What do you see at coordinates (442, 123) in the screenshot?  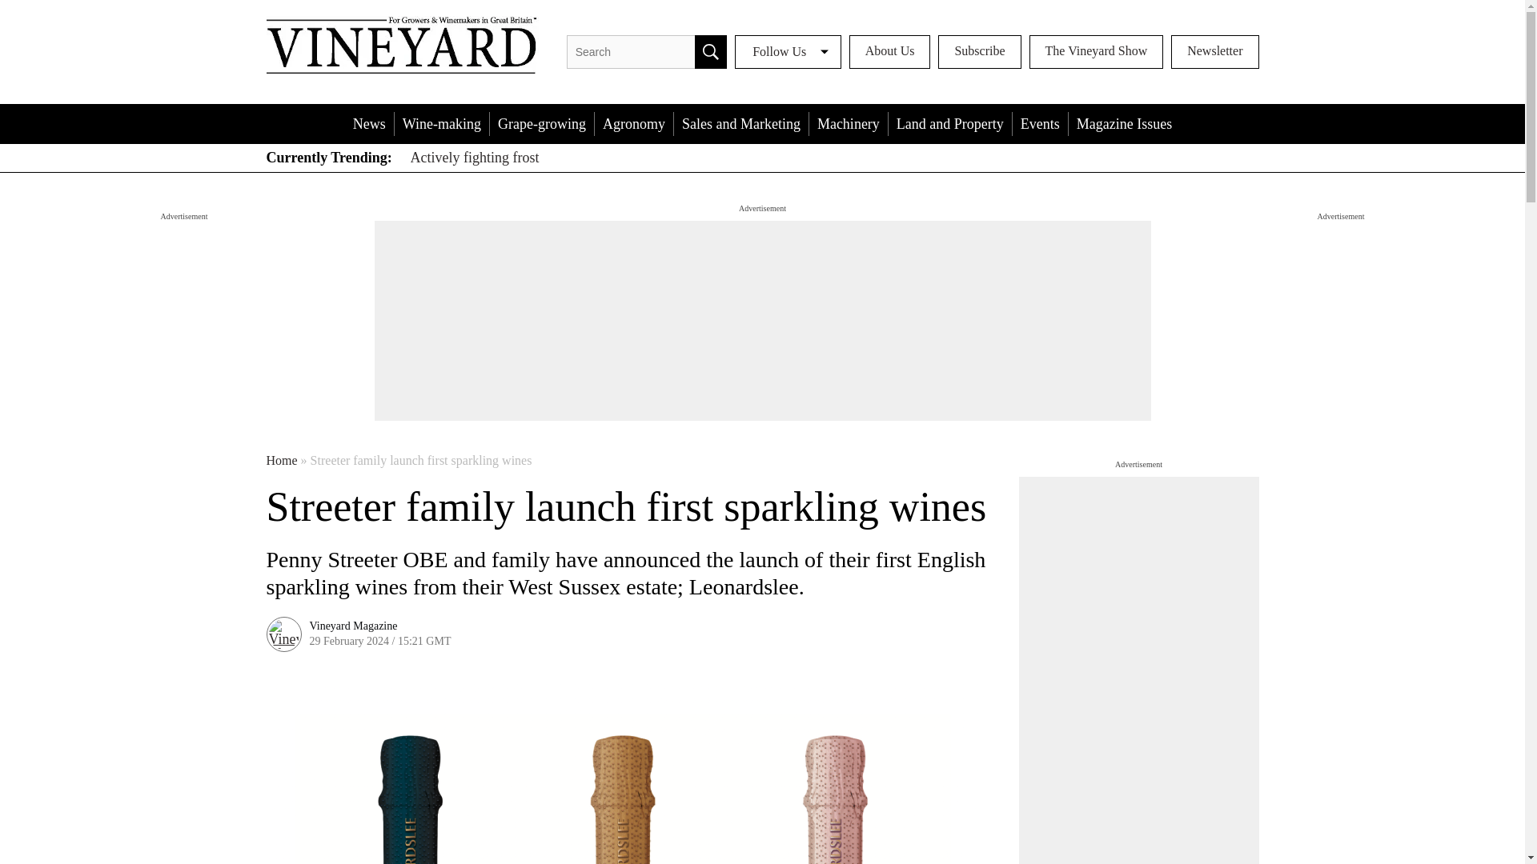 I see `Wine-making` at bounding box center [442, 123].